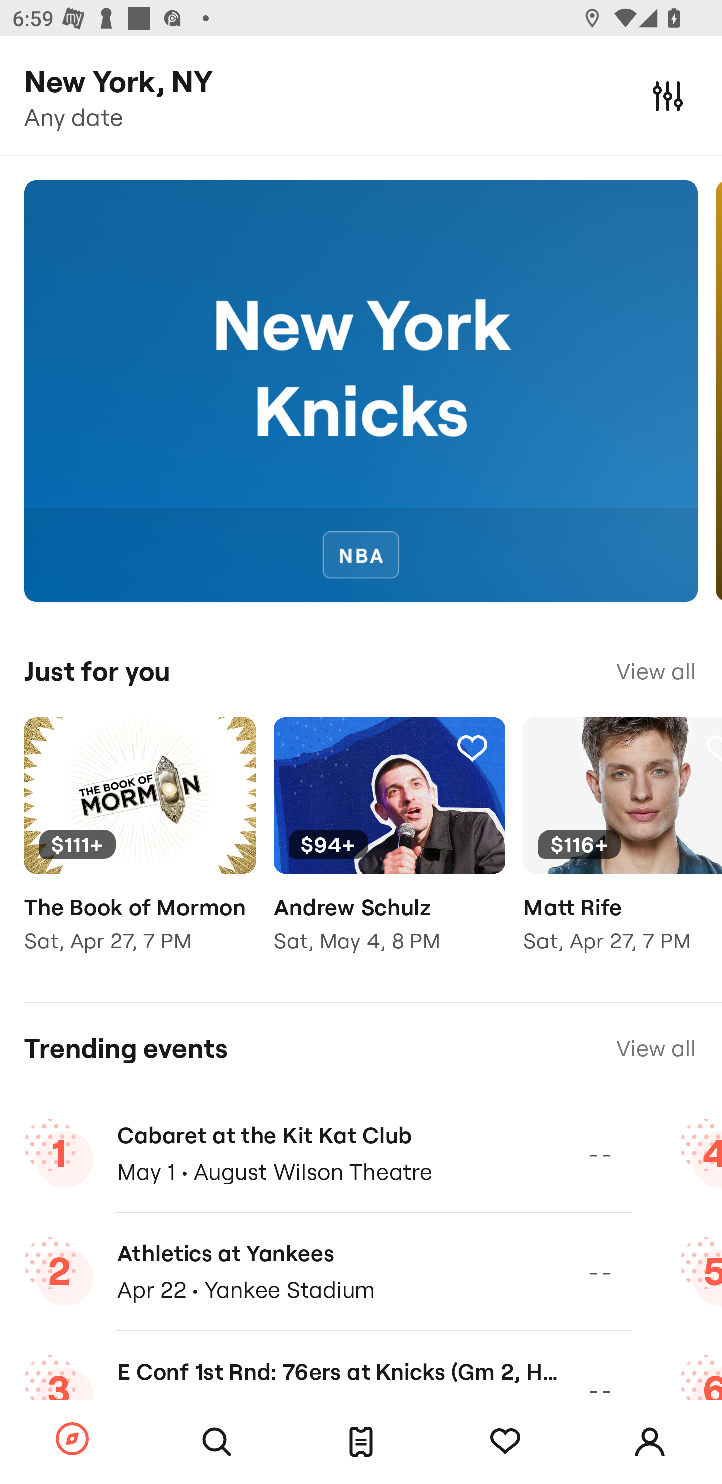 Image resolution: width=722 pixels, height=1484 pixels. I want to click on Browse, so click(72, 1440).